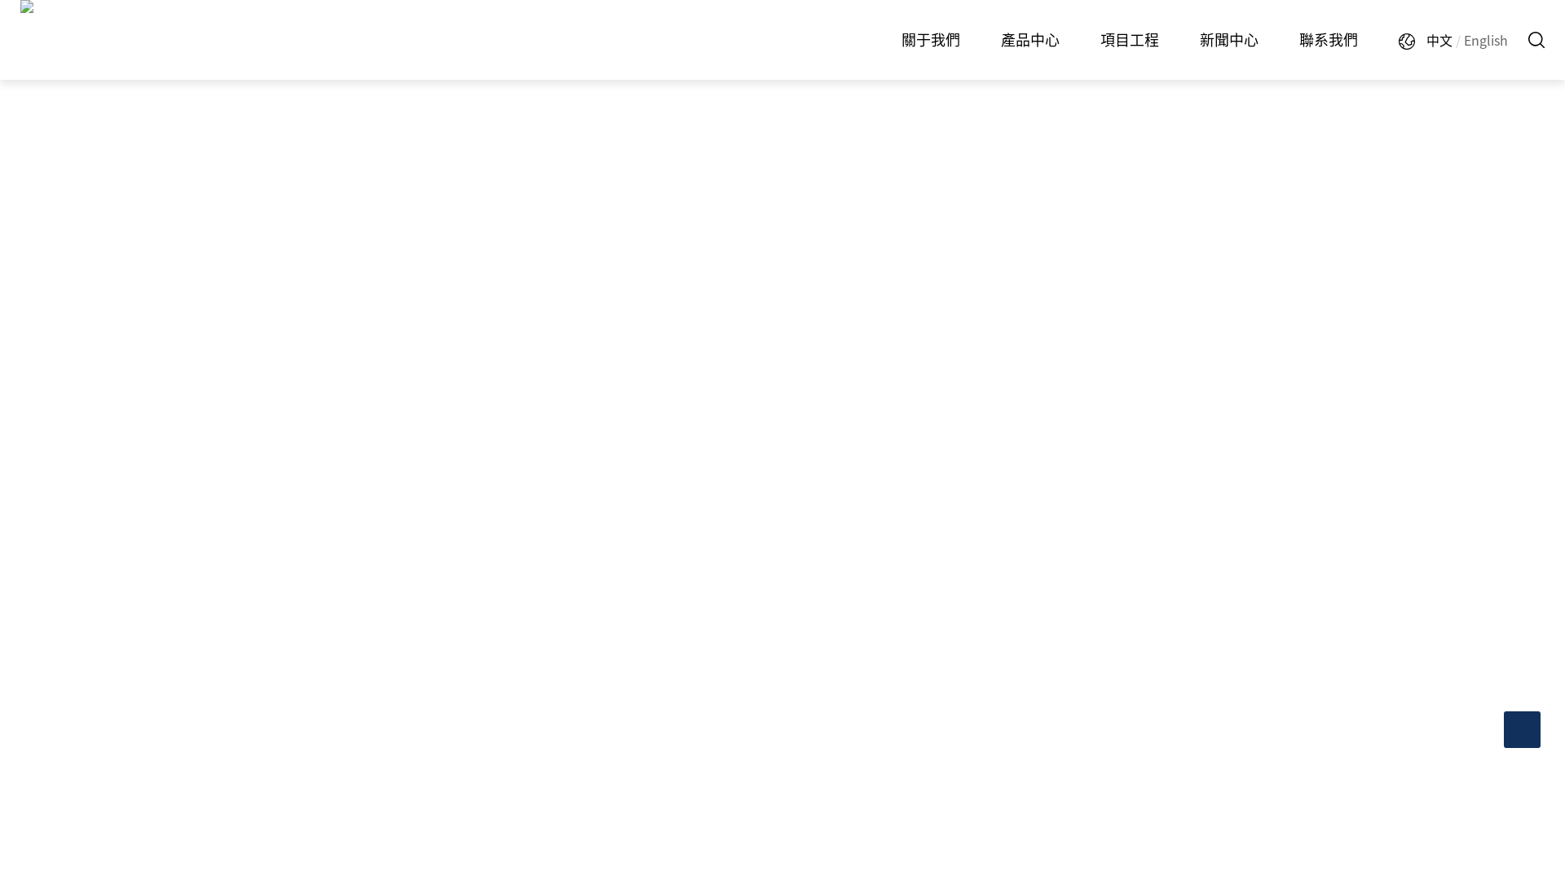 This screenshot has width=1565, height=880. What do you see at coordinates (1486, 40) in the screenshot?
I see `English` at bounding box center [1486, 40].